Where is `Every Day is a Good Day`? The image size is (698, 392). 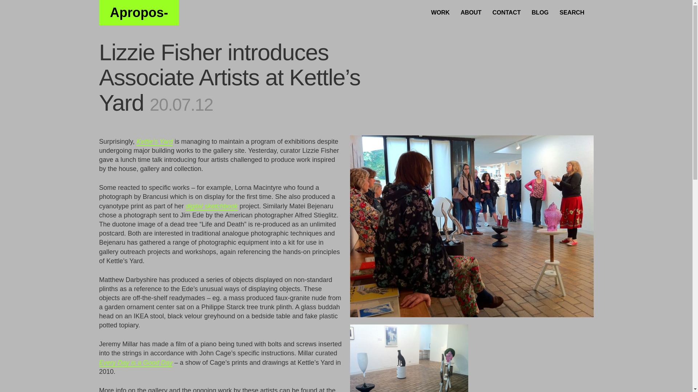 Every Day is a Good Day is located at coordinates (136, 363).